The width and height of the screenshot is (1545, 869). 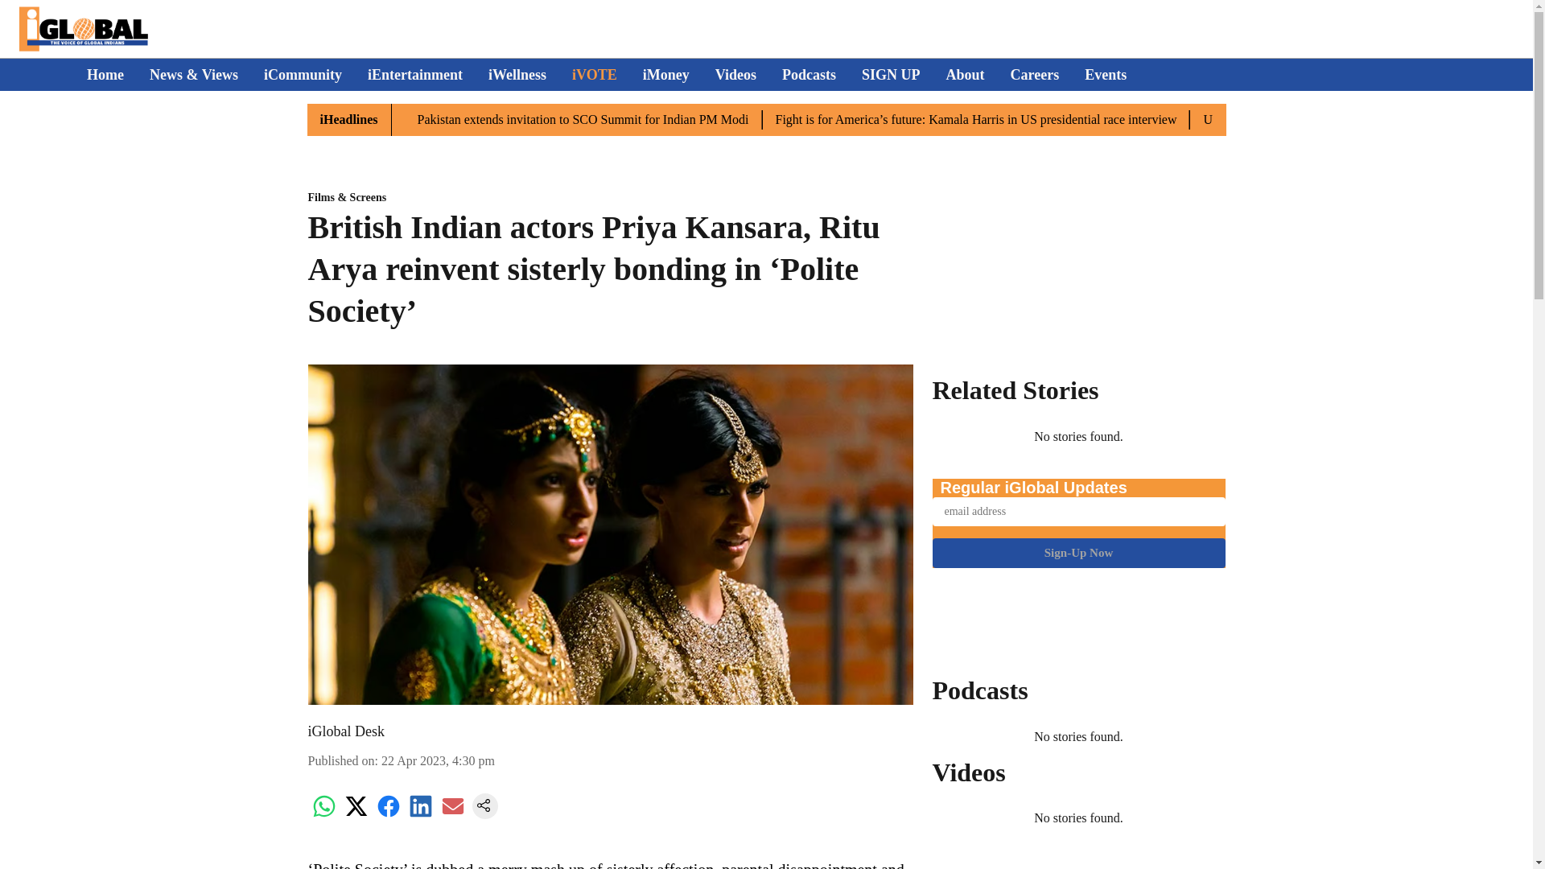 What do you see at coordinates (1078, 553) in the screenshot?
I see `Sign-Up Now` at bounding box center [1078, 553].